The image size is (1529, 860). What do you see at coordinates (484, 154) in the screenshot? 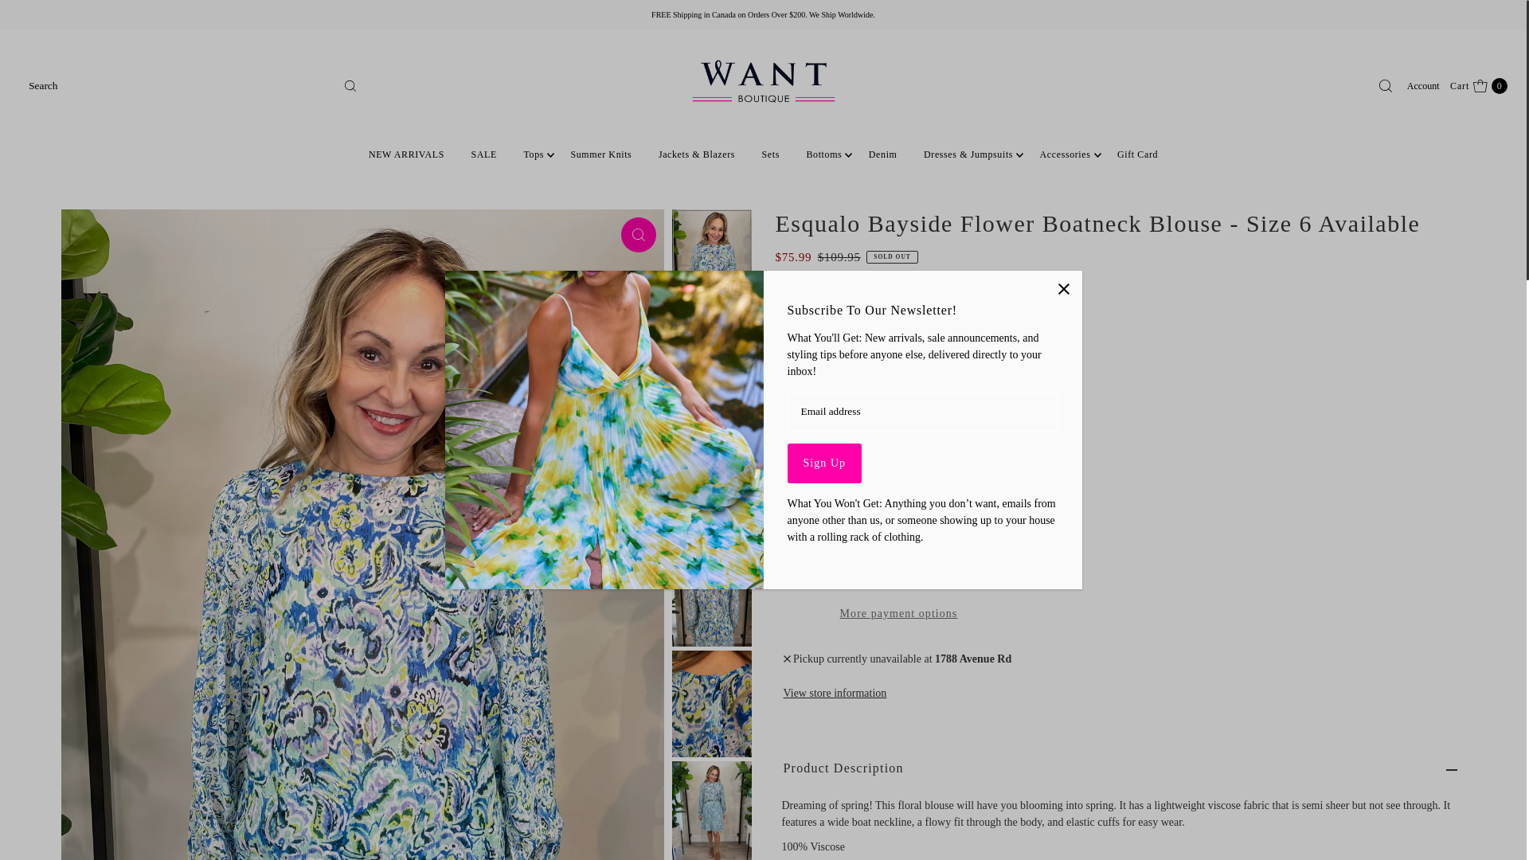
I see `SALE` at bounding box center [484, 154].